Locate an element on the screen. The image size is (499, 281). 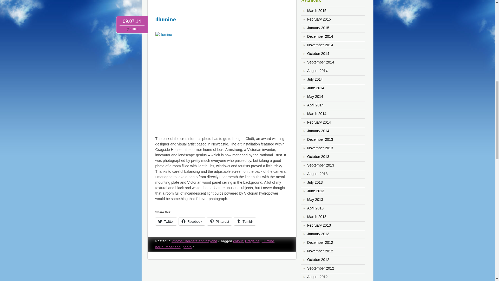
colour is located at coordinates (238, 241).